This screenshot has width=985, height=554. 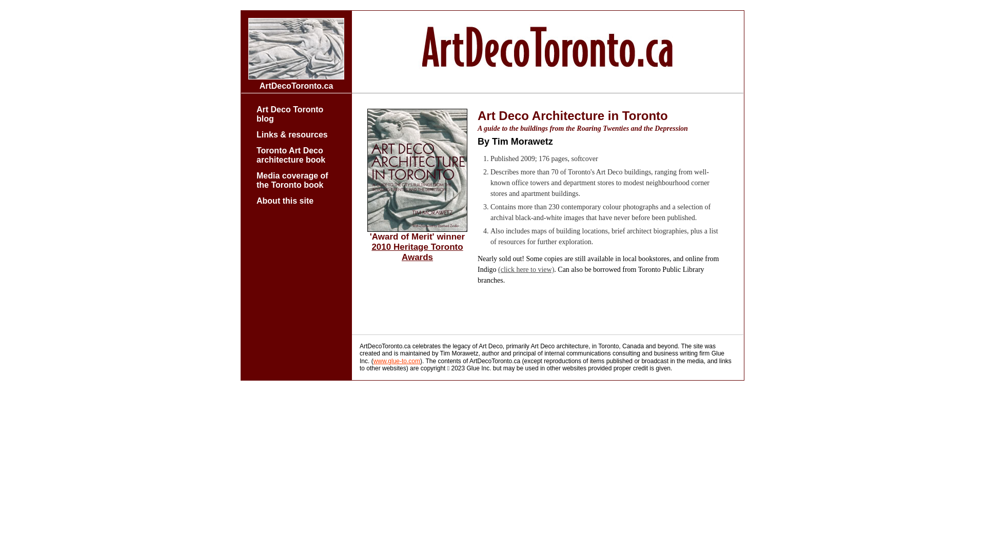 I want to click on 2010 Heritage Toronto
Awards, so click(x=417, y=252).